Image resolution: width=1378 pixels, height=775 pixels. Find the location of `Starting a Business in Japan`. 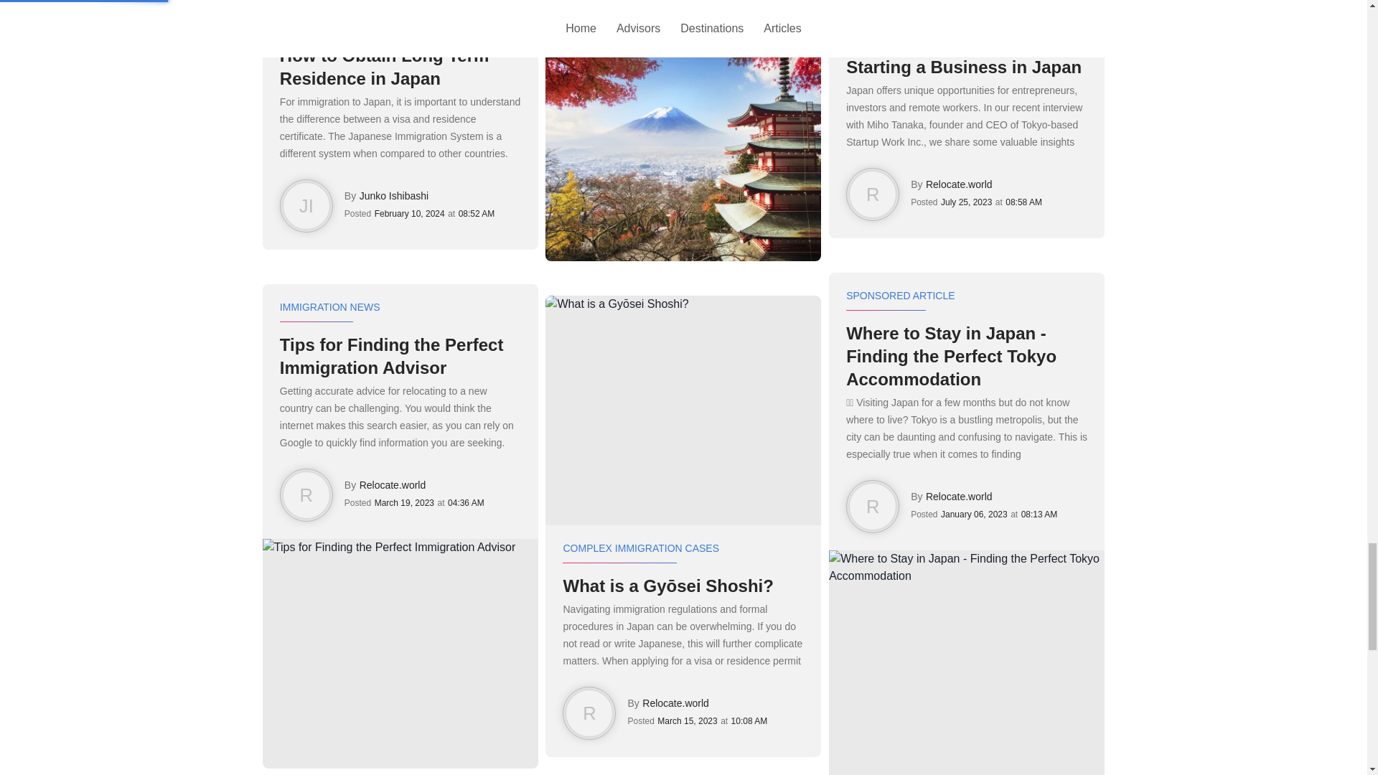

Starting a Business in Japan is located at coordinates (966, 67).